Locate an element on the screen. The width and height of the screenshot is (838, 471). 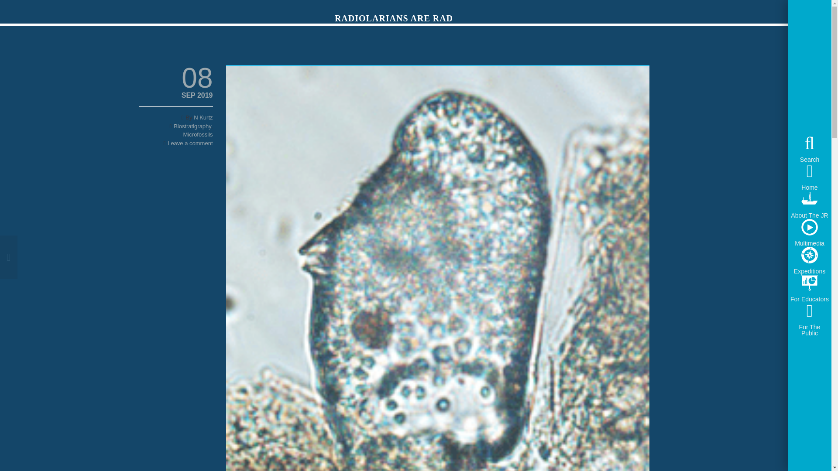
THE LONG GAME is located at coordinates (46, 257).